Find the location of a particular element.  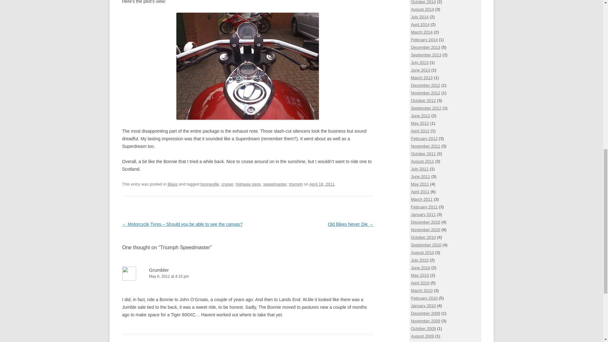

April 18, 2011 is located at coordinates (322, 184).